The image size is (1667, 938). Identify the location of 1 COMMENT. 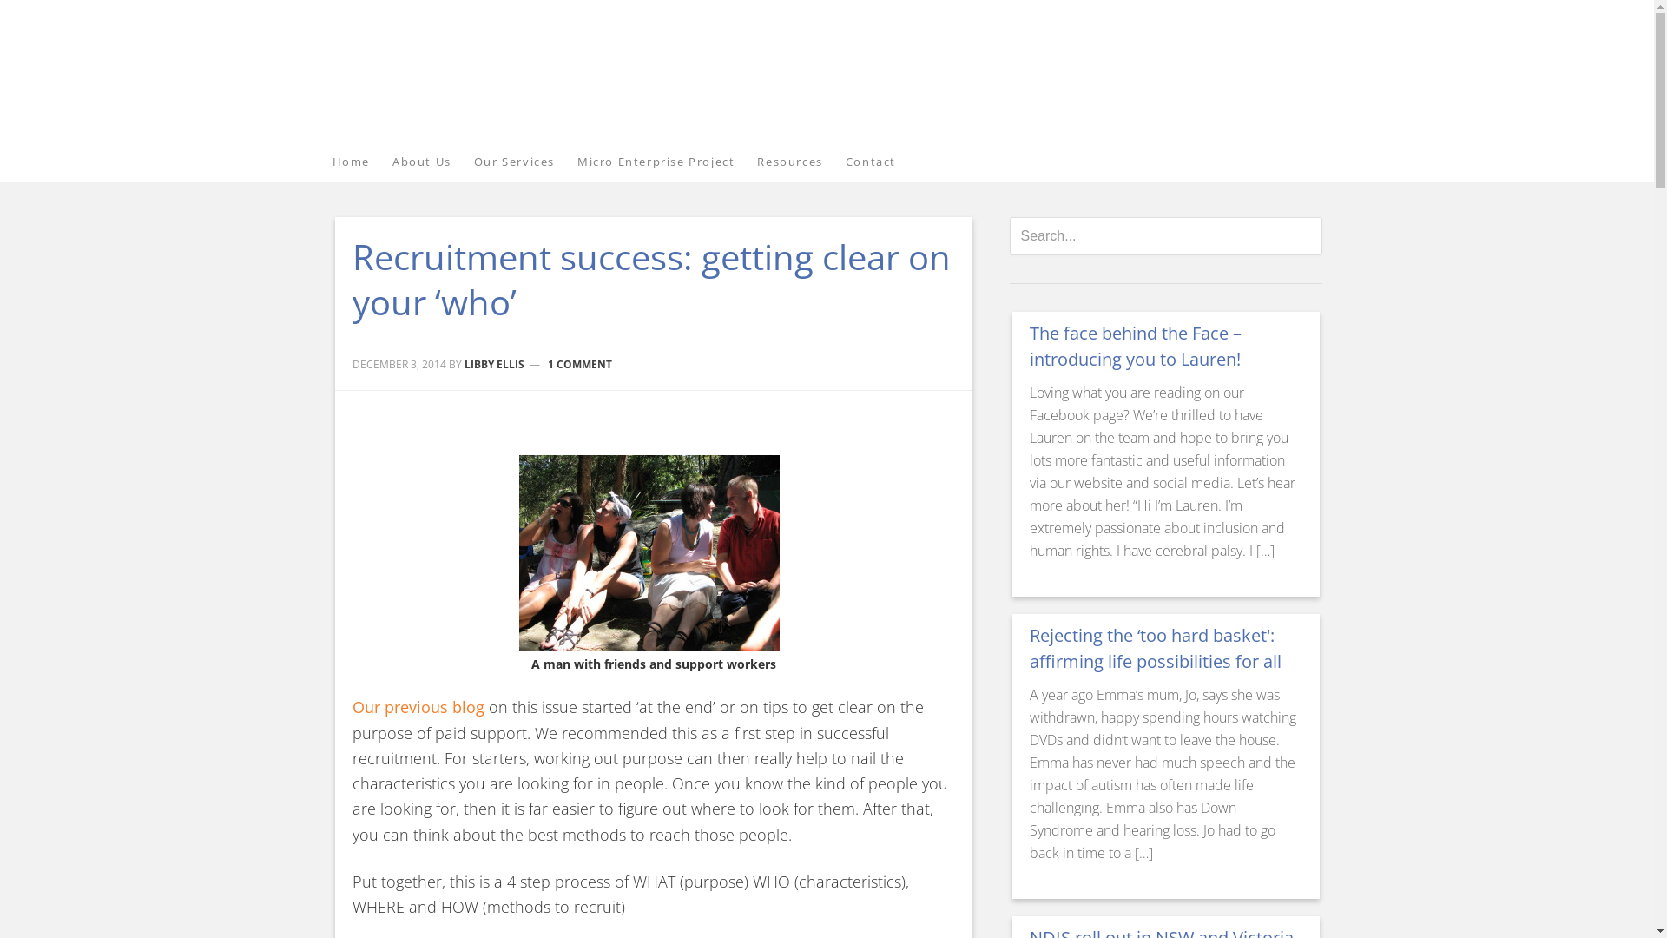
(580, 363).